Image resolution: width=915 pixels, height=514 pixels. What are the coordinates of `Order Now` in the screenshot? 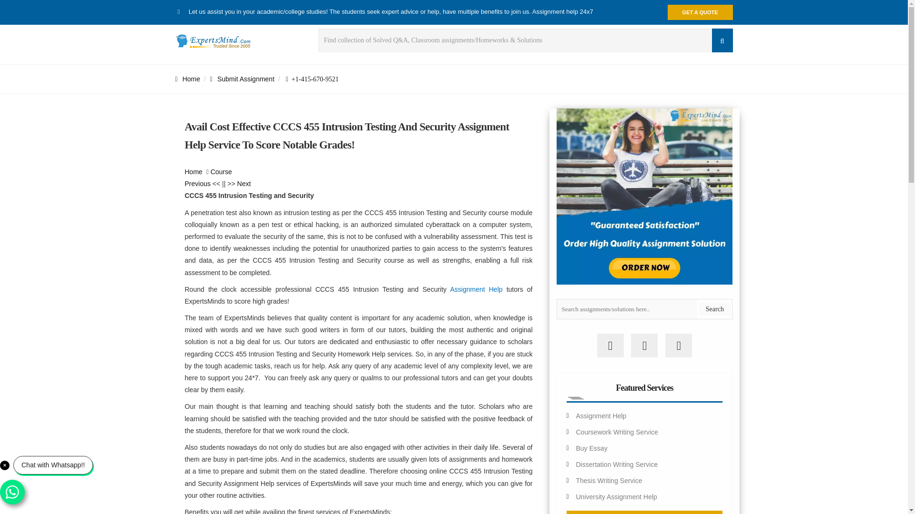 It's located at (644, 512).